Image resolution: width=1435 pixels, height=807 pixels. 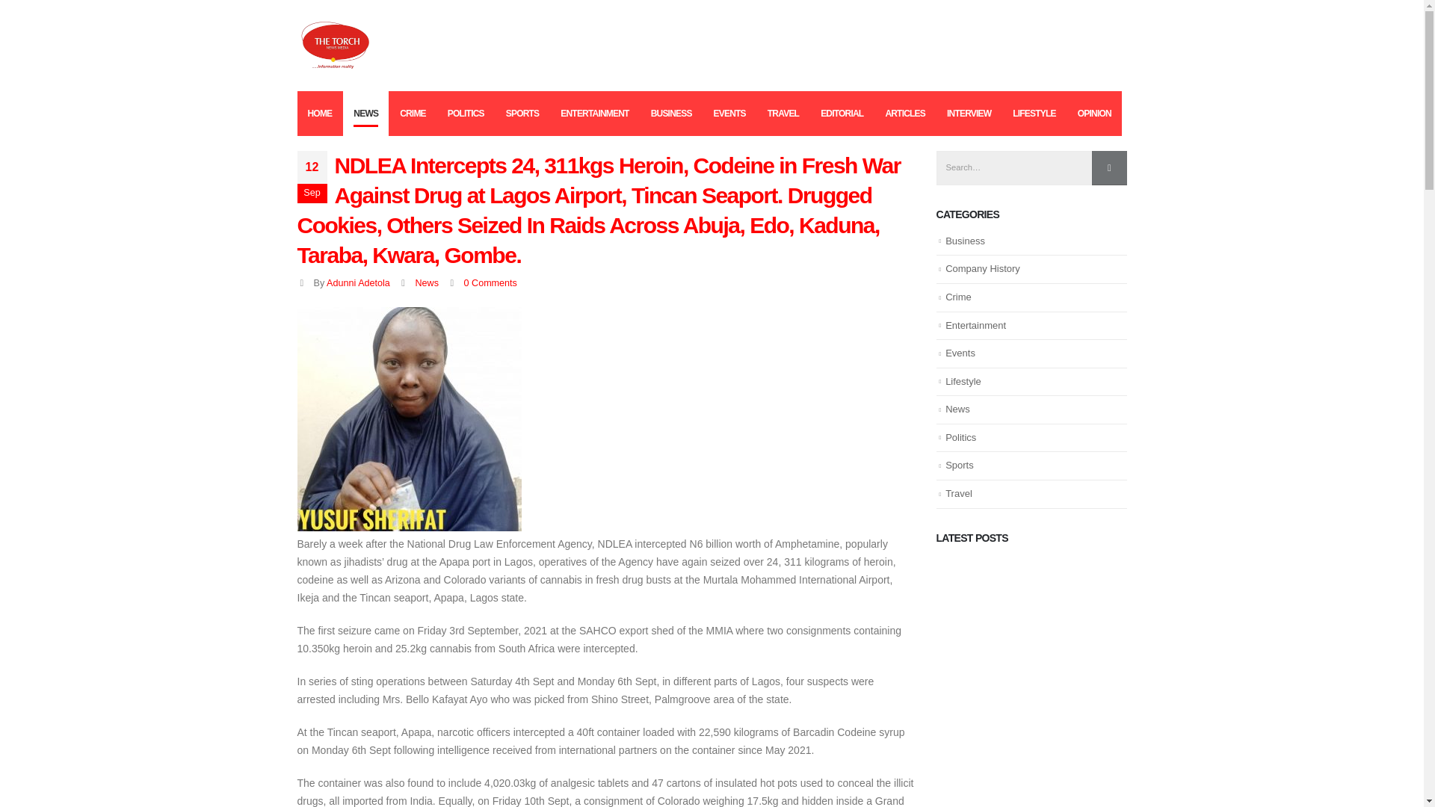 What do you see at coordinates (522, 114) in the screenshot?
I see `SPORTS` at bounding box center [522, 114].